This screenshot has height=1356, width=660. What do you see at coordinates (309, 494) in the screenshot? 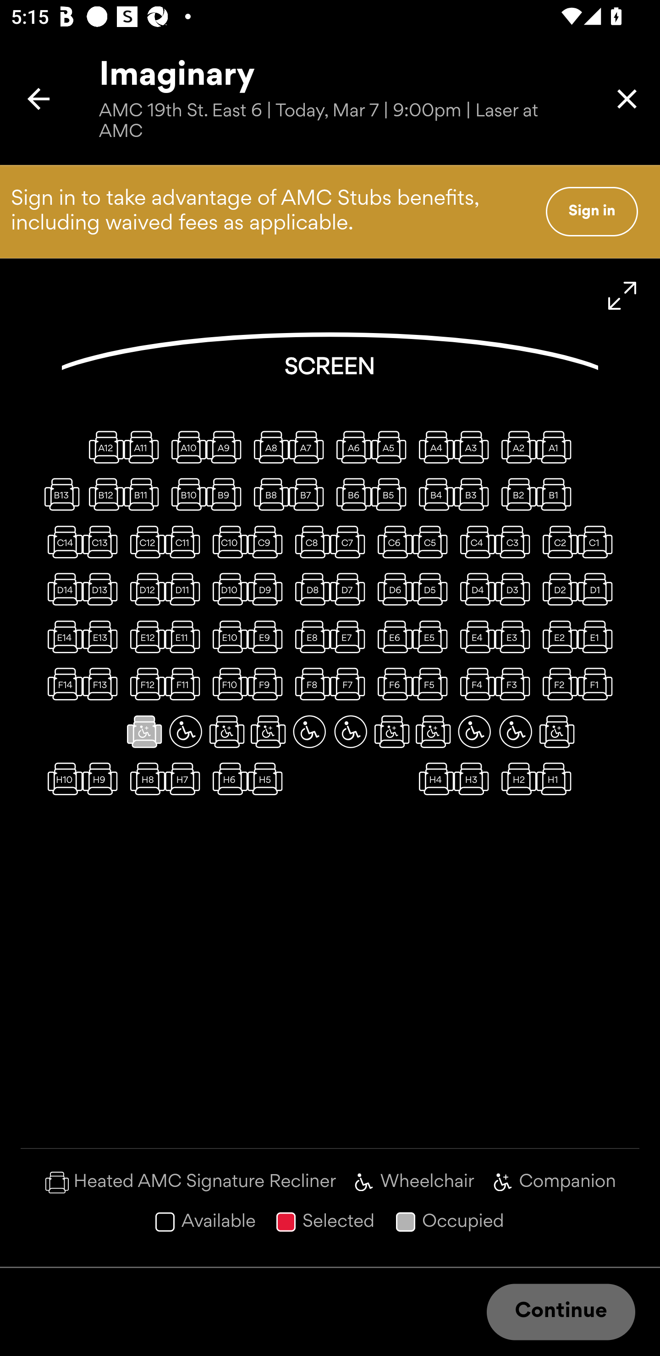
I see `B7, Regular seat, available` at bounding box center [309, 494].